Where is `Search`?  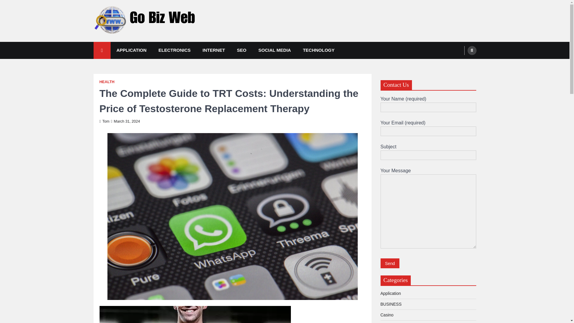 Search is located at coordinates (472, 50).